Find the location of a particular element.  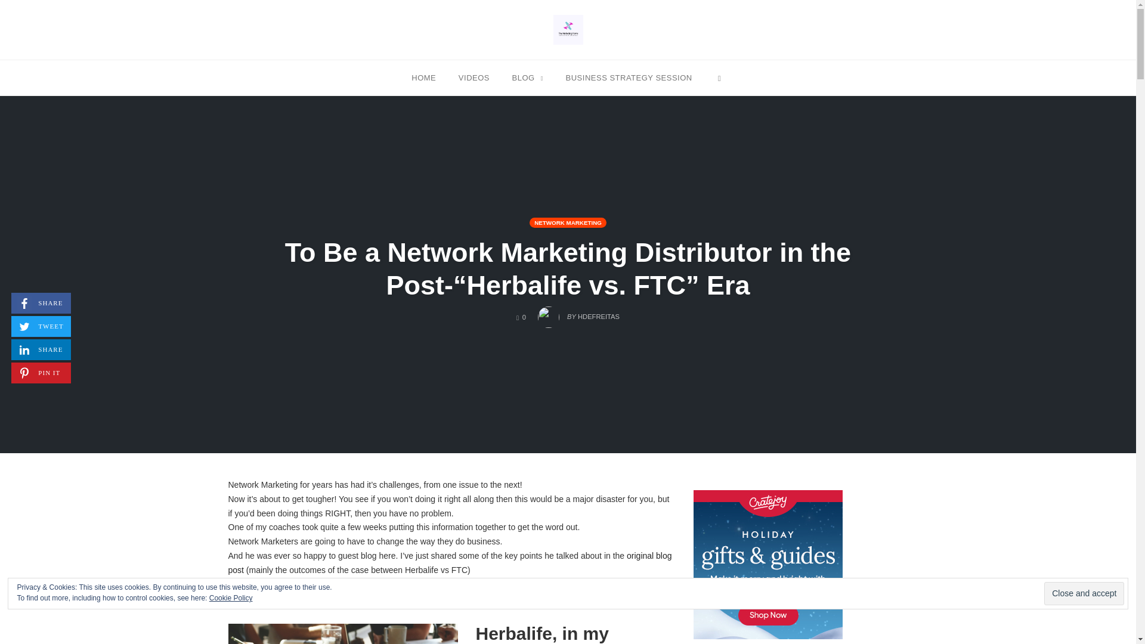

original blog post is located at coordinates (450, 563).